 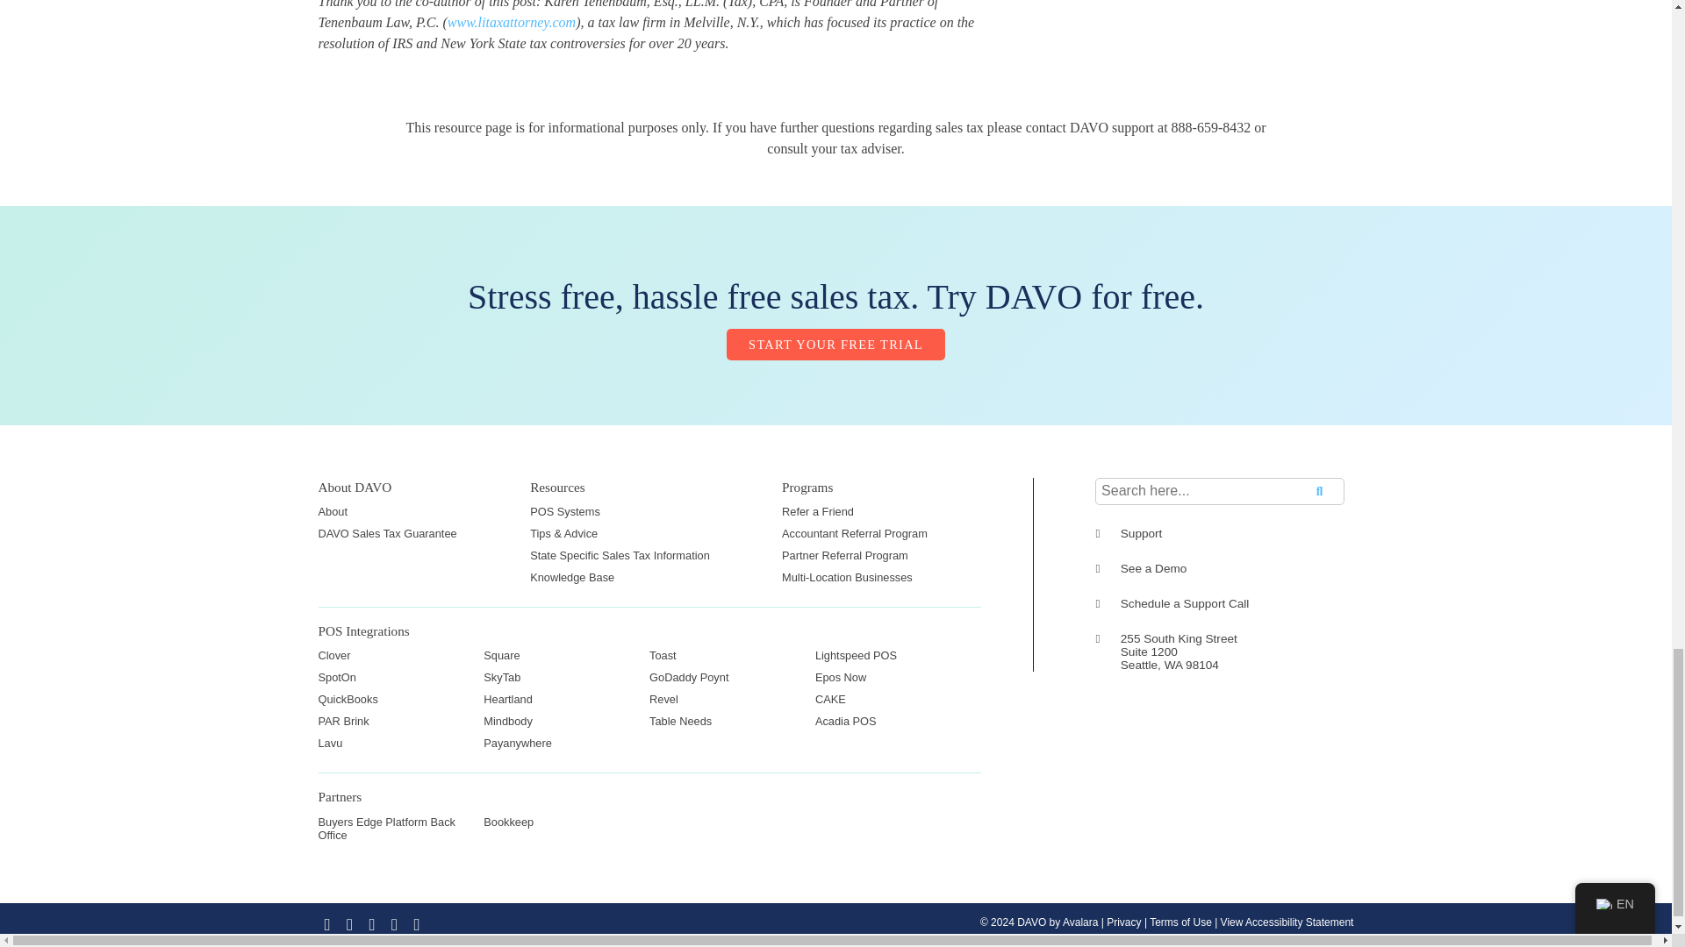 I want to click on START YOUR FREE TRIAL, so click(x=835, y=344).